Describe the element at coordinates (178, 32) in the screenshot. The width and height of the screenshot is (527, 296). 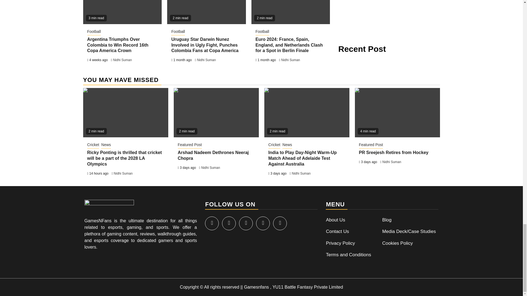
I see `Football` at that location.